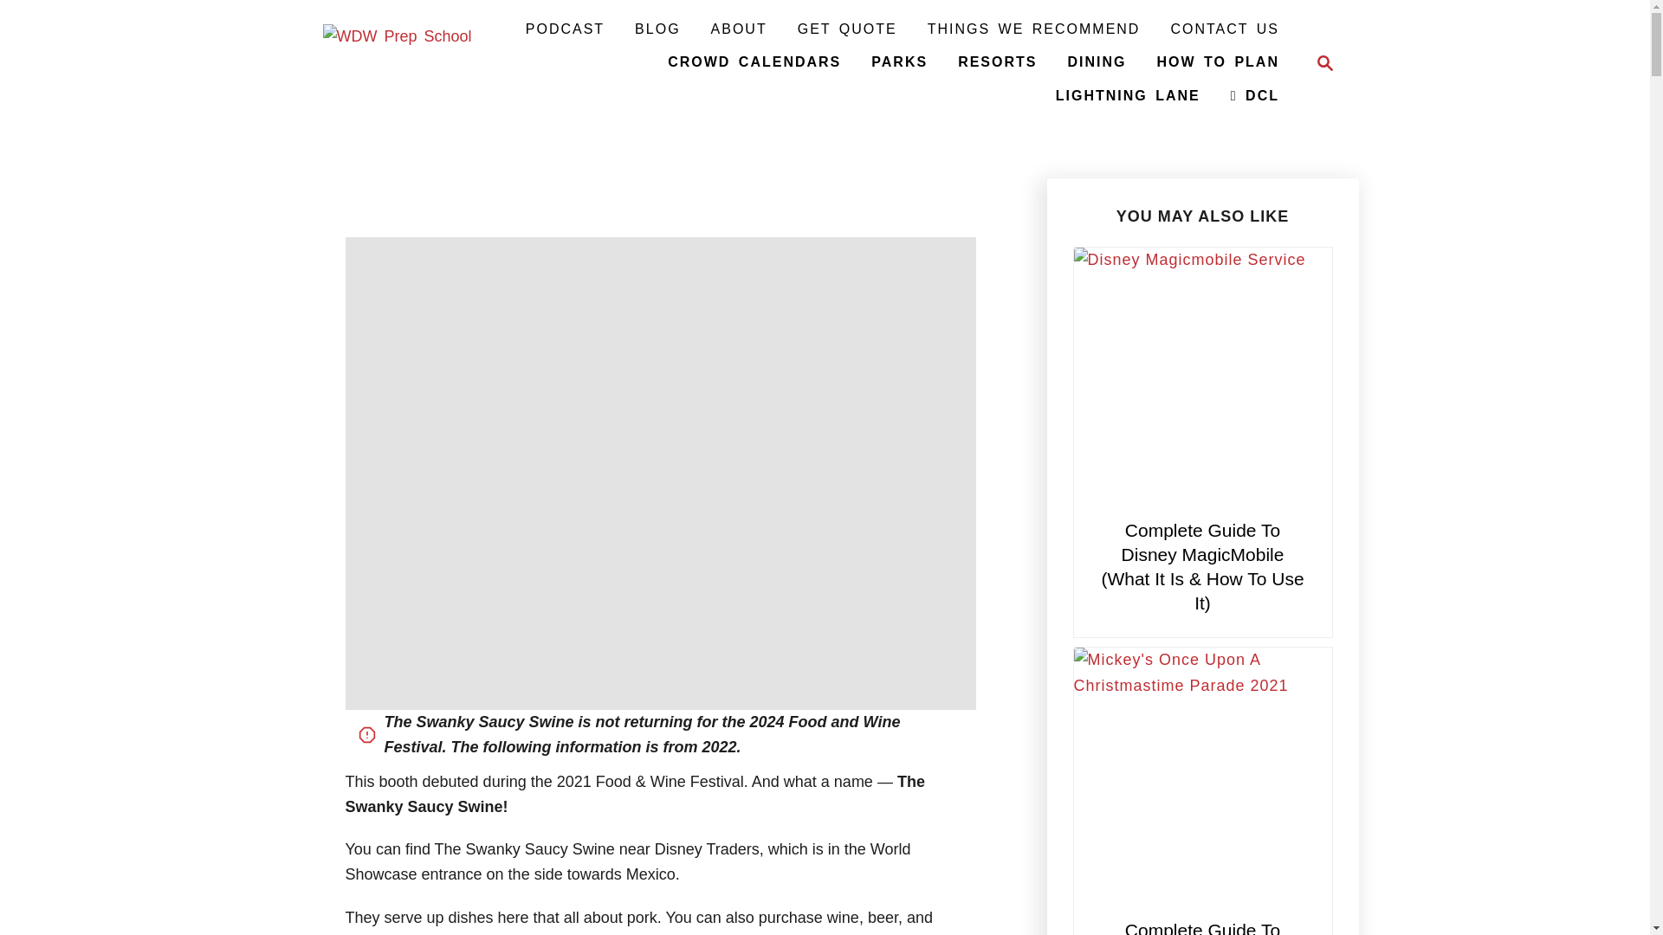 The height and width of the screenshot is (935, 1663). What do you see at coordinates (657, 29) in the screenshot?
I see `BLOG` at bounding box center [657, 29].